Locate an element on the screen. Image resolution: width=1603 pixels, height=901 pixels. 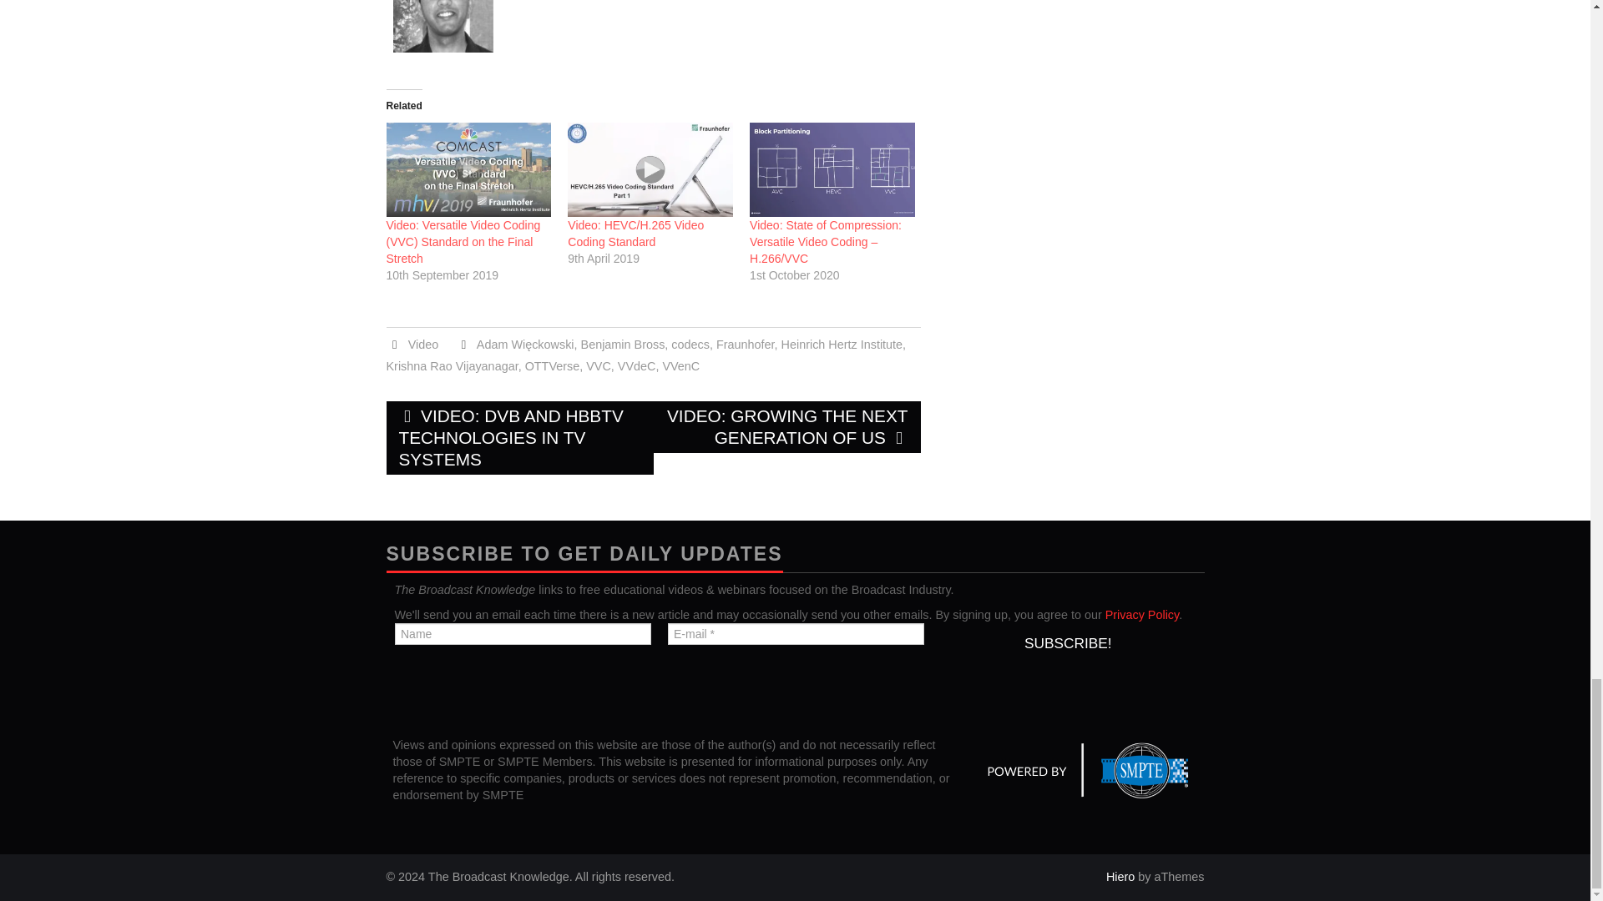
Fraunhofer is located at coordinates (745, 345).